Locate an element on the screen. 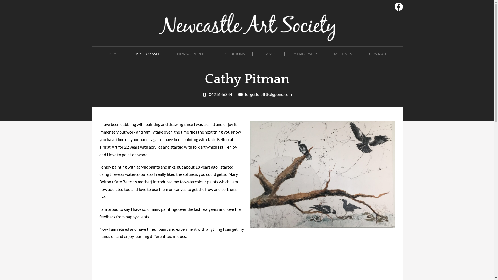  NEWS & EVENTS is located at coordinates (191, 54).